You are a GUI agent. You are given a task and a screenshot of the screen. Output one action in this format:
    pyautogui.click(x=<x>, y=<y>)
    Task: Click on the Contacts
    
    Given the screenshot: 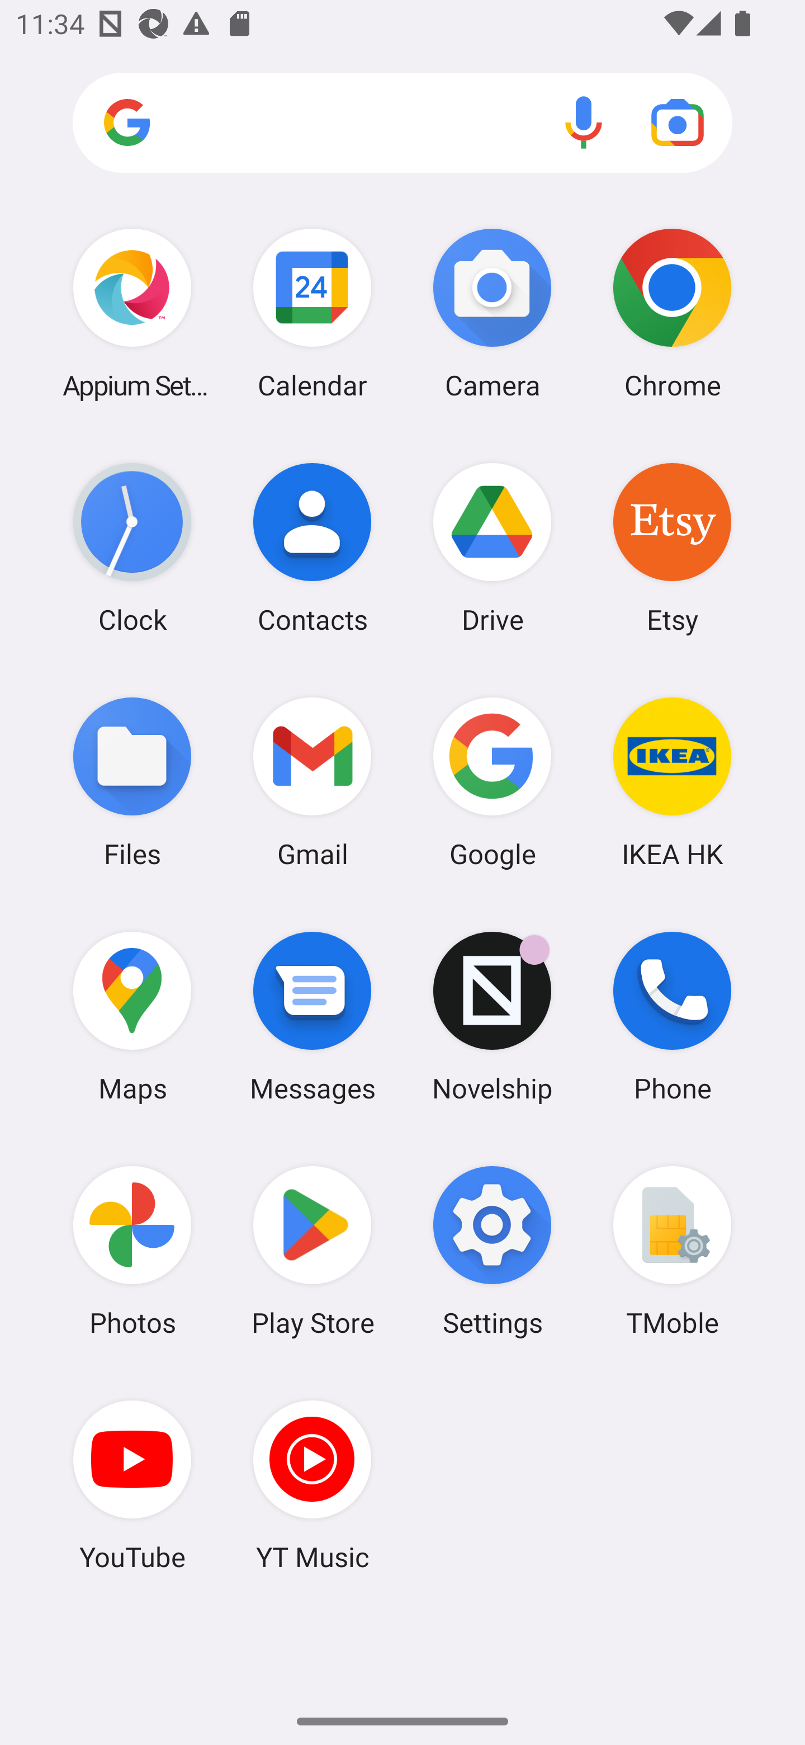 What is the action you would take?
    pyautogui.click(x=312, y=548)
    